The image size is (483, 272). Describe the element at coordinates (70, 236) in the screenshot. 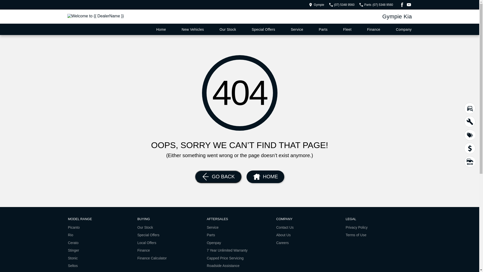

I see `Rio` at that location.